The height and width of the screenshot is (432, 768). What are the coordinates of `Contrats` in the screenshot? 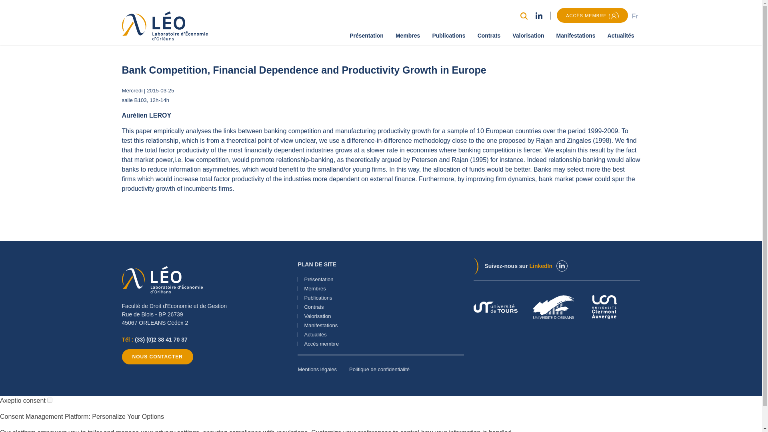 It's located at (489, 35).